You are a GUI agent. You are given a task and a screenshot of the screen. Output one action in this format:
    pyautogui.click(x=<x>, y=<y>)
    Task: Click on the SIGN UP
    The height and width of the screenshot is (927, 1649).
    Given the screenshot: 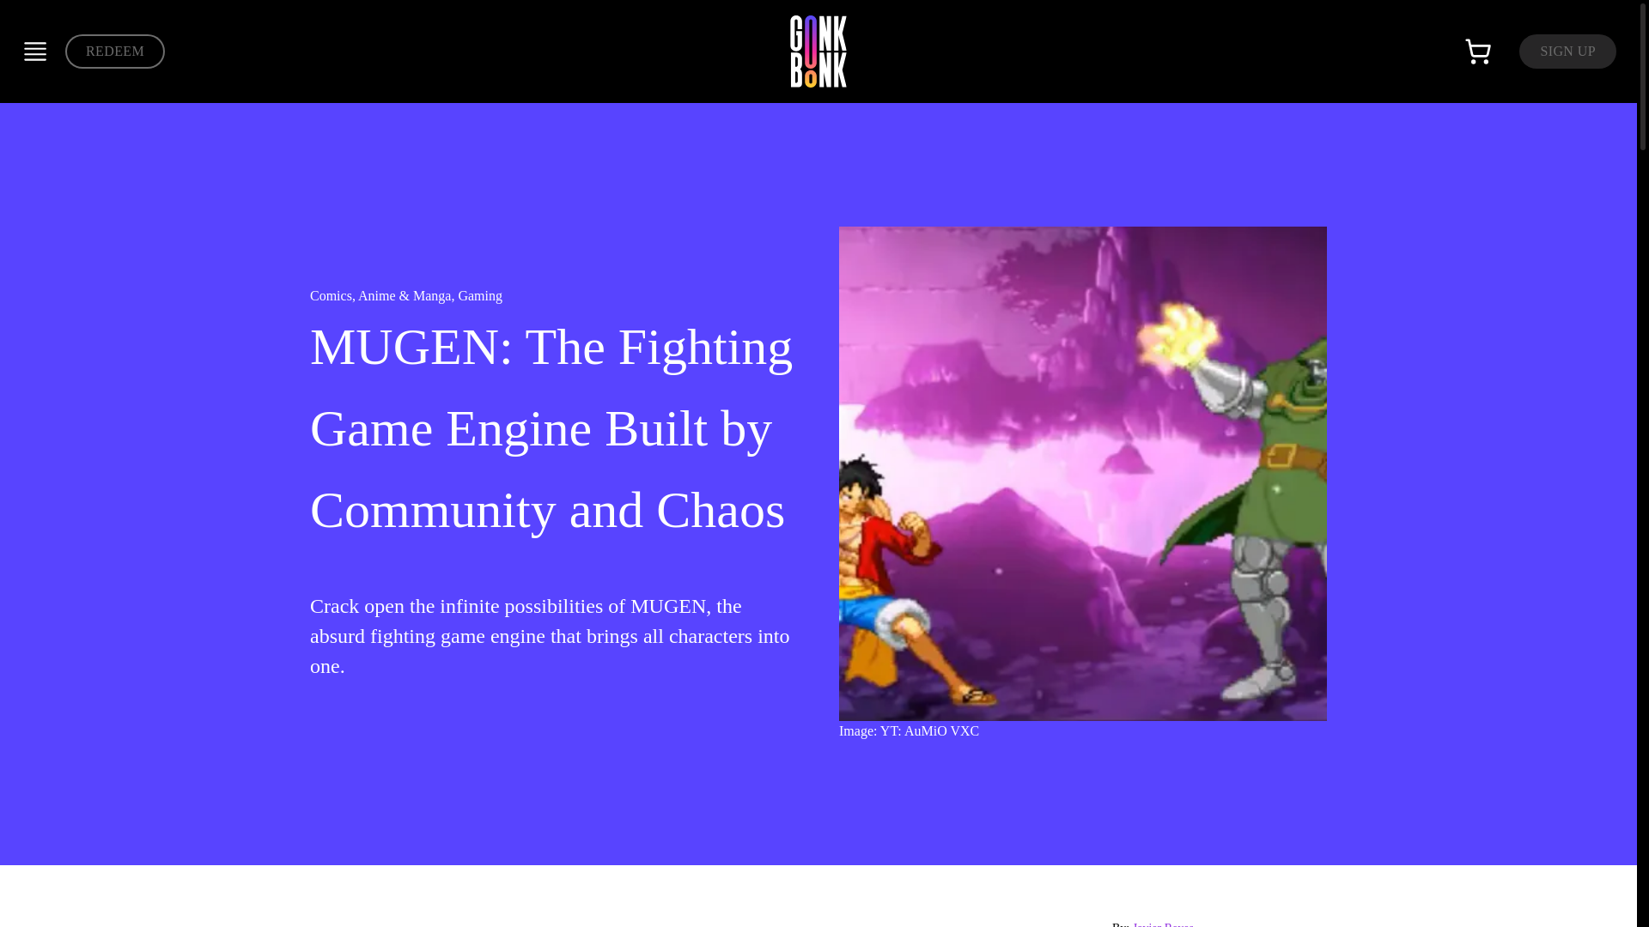 What is the action you would take?
    pyautogui.click(x=1567, y=51)
    